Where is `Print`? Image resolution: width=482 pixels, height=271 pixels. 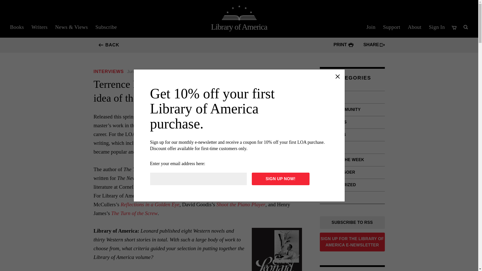 Print is located at coordinates (351, 45).